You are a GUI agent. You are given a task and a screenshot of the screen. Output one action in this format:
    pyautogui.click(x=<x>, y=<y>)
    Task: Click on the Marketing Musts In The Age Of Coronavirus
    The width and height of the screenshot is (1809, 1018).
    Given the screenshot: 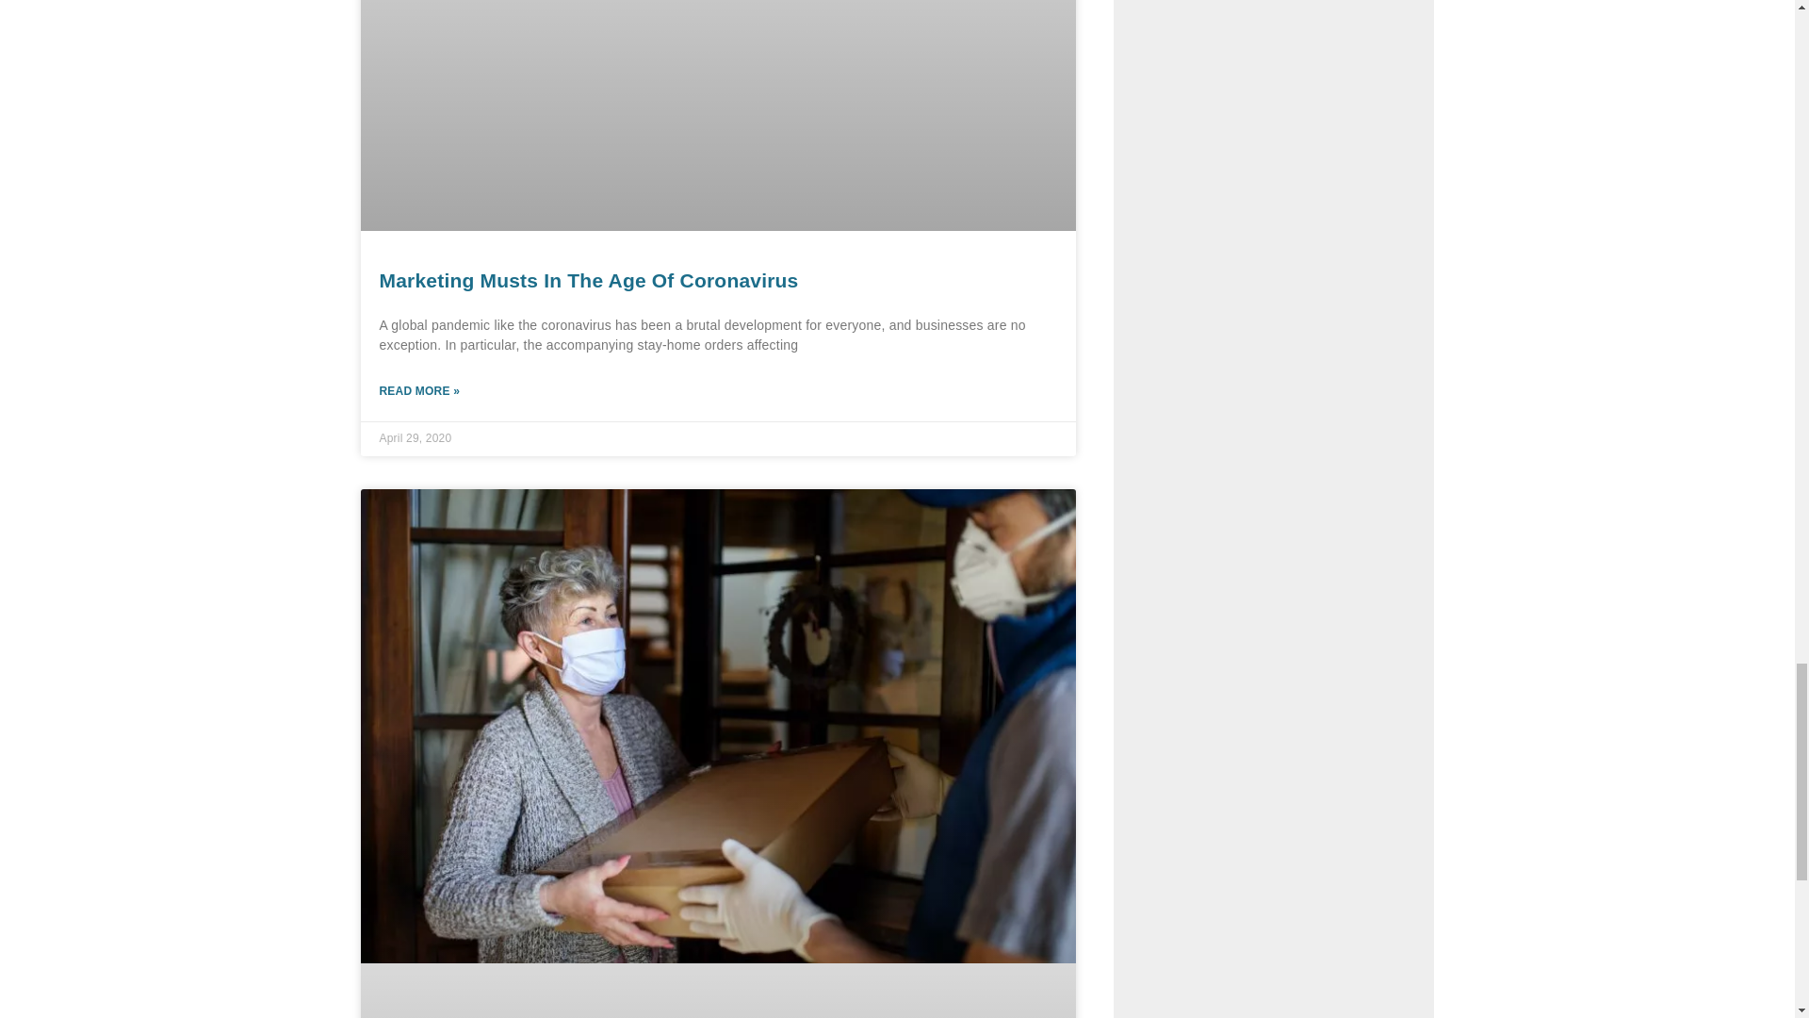 What is the action you would take?
    pyautogui.click(x=588, y=280)
    